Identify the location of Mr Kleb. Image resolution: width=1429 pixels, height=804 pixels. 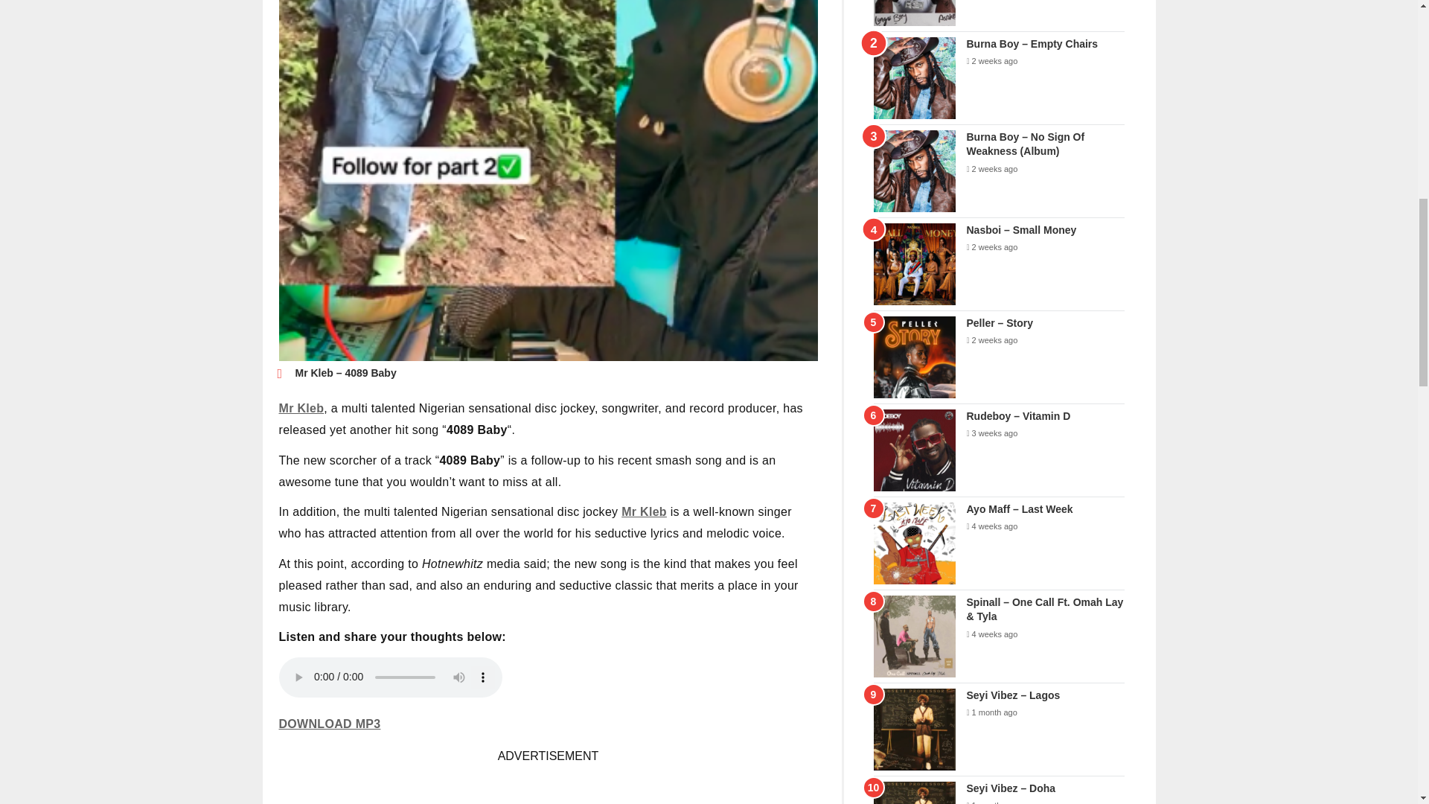
(645, 511).